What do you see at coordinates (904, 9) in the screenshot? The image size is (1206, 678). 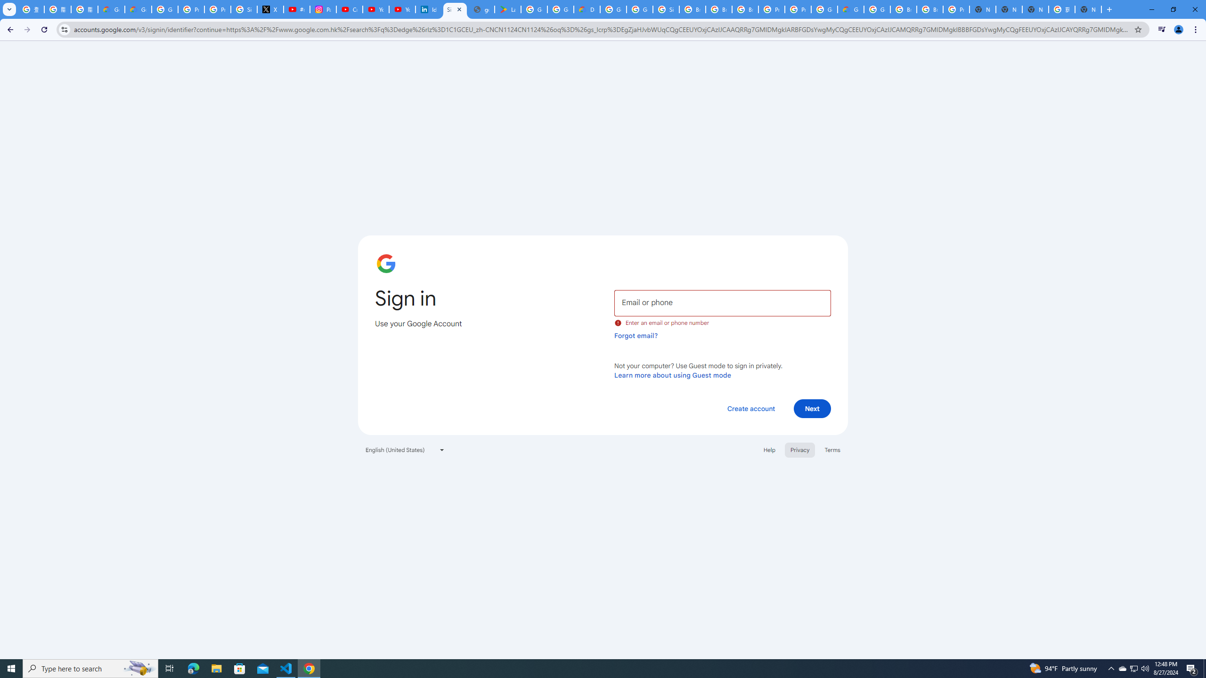 I see `Browse Chrome as a guest - Computer - Google Chrome Help` at bounding box center [904, 9].